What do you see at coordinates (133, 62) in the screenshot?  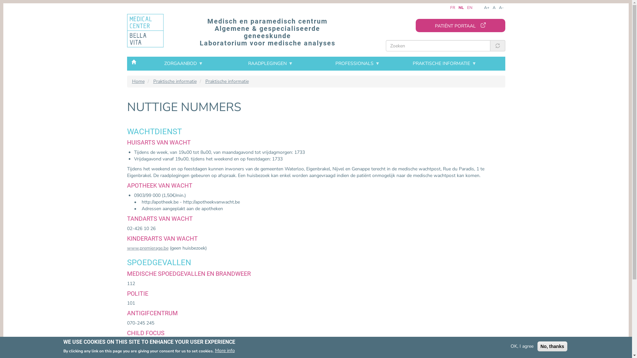 I see `HOME` at bounding box center [133, 62].